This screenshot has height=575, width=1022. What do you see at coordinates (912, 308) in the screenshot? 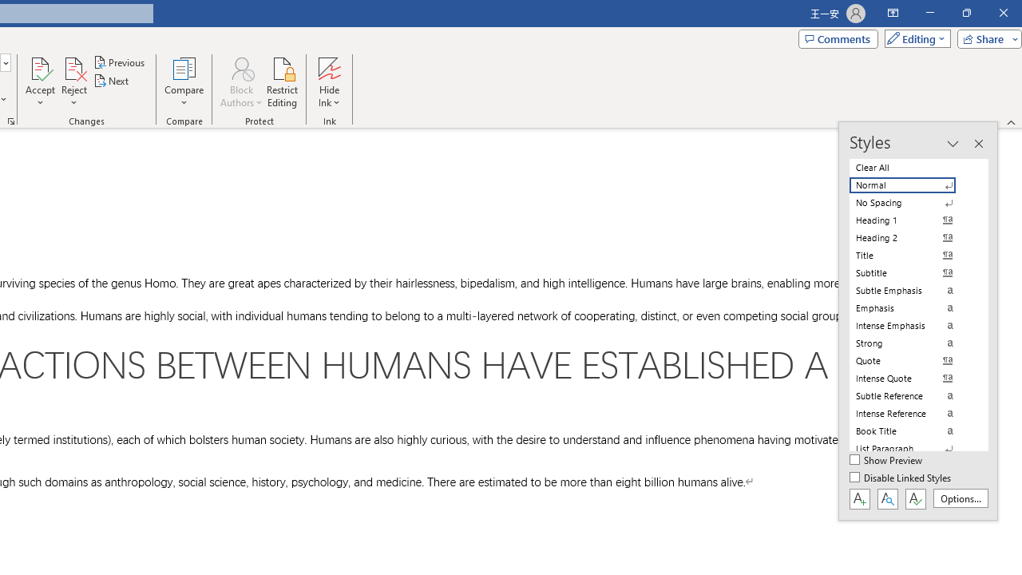
I see `Emphasis` at bounding box center [912, 308].